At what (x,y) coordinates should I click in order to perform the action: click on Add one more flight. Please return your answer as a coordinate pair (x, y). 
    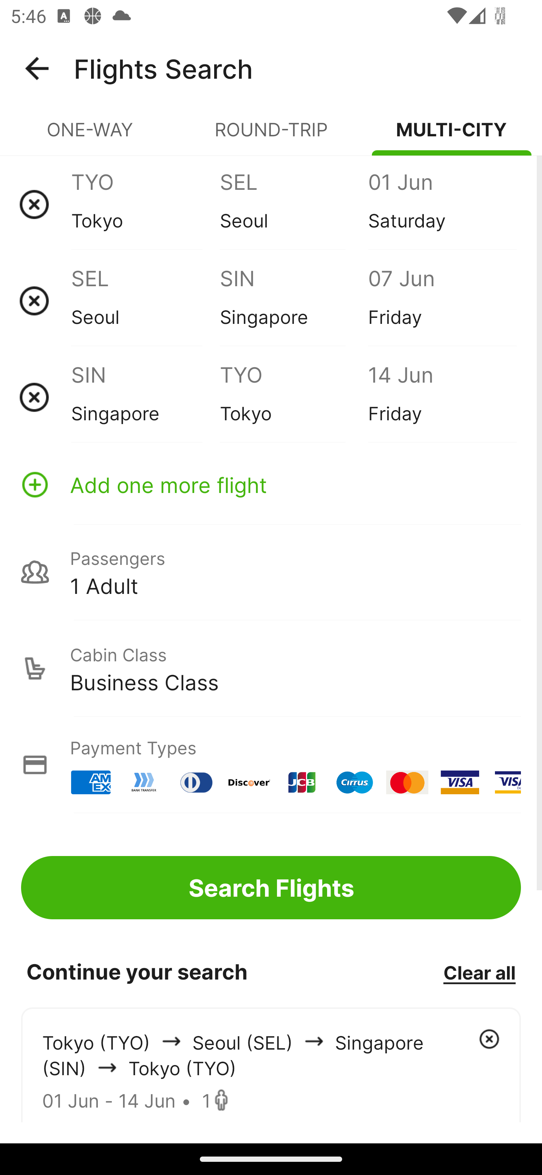
    Looking at the image, I should click on (271, 484).